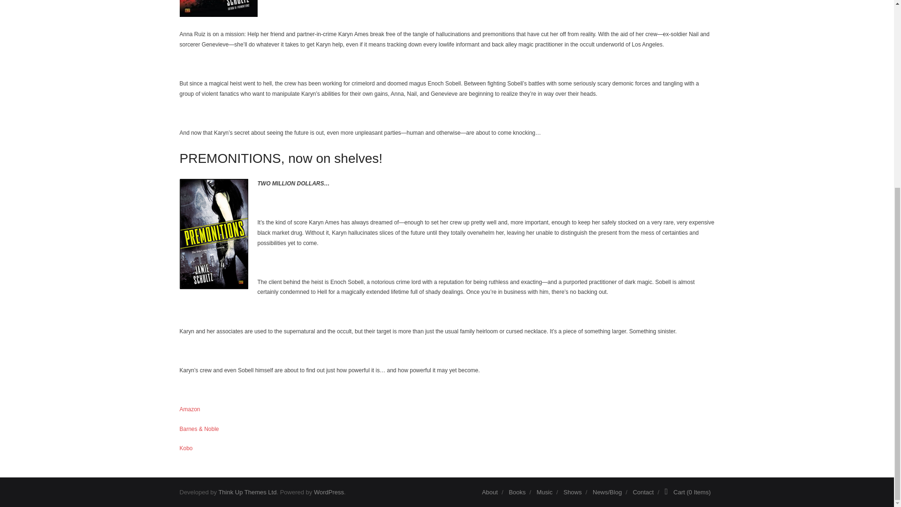 The height and width of the screenshot is (507, 901). I want to click on WordPress, so click(328, 492).